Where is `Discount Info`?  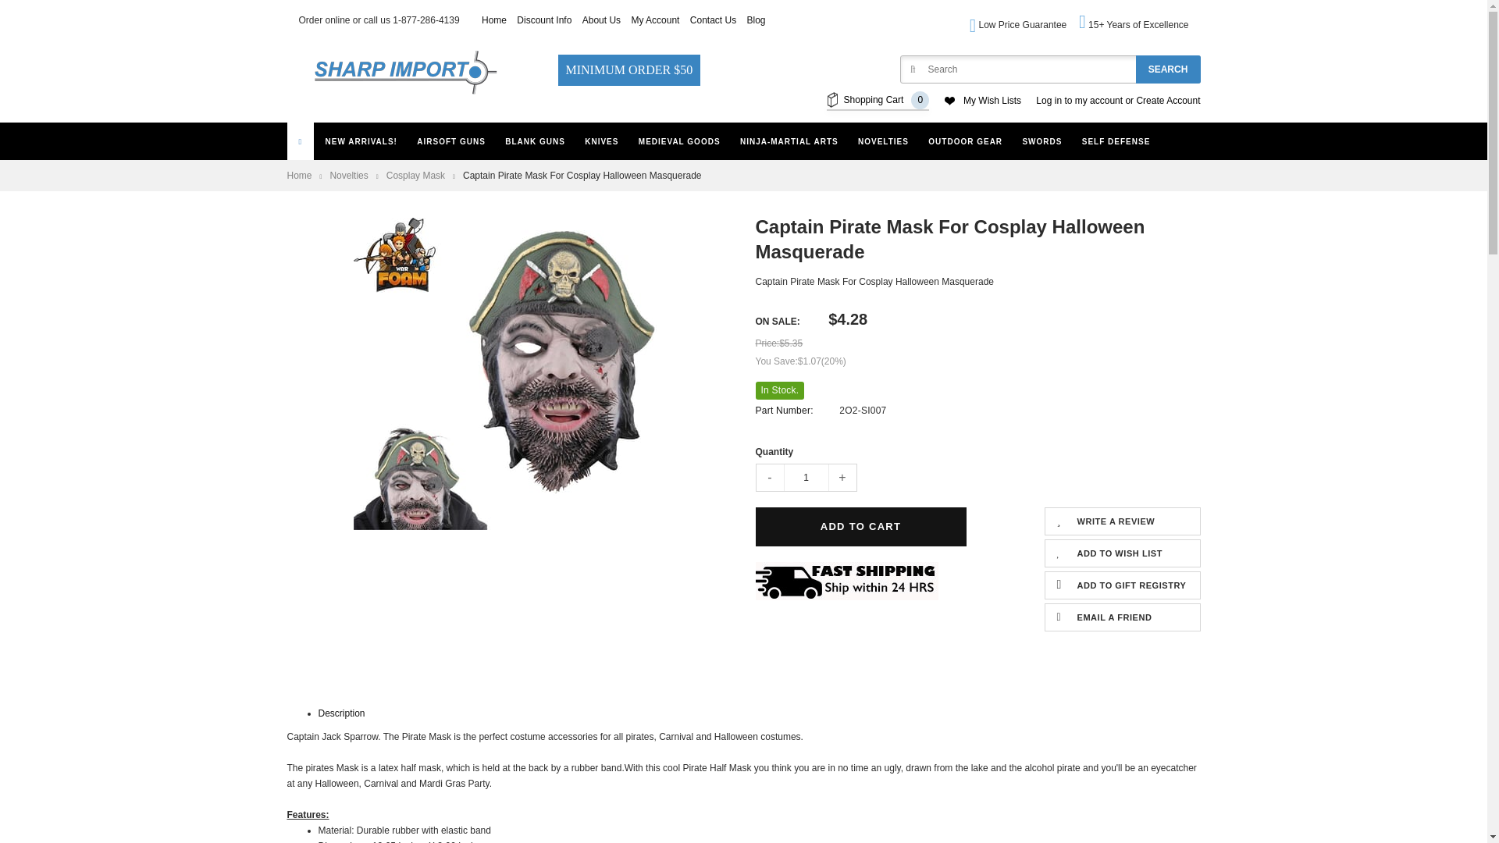
Discount Info is located at coordinates (543, 20).